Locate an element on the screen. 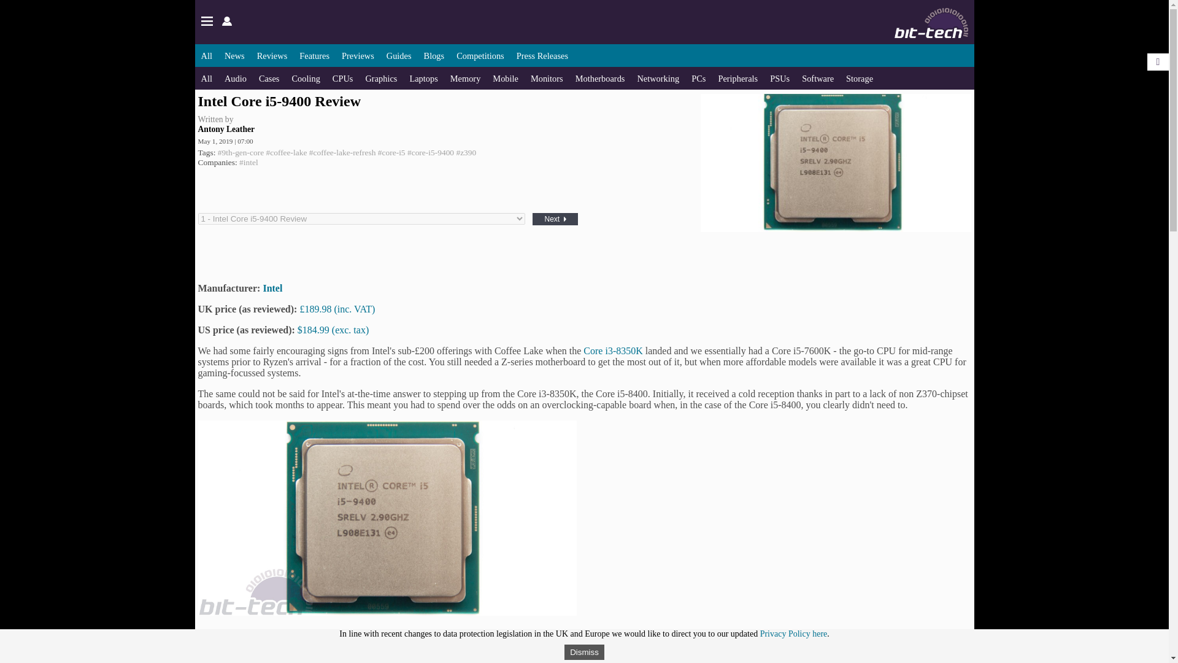 The width and height of the screenshot is (1178, 663). Audio is located at coordinates (236, 79).